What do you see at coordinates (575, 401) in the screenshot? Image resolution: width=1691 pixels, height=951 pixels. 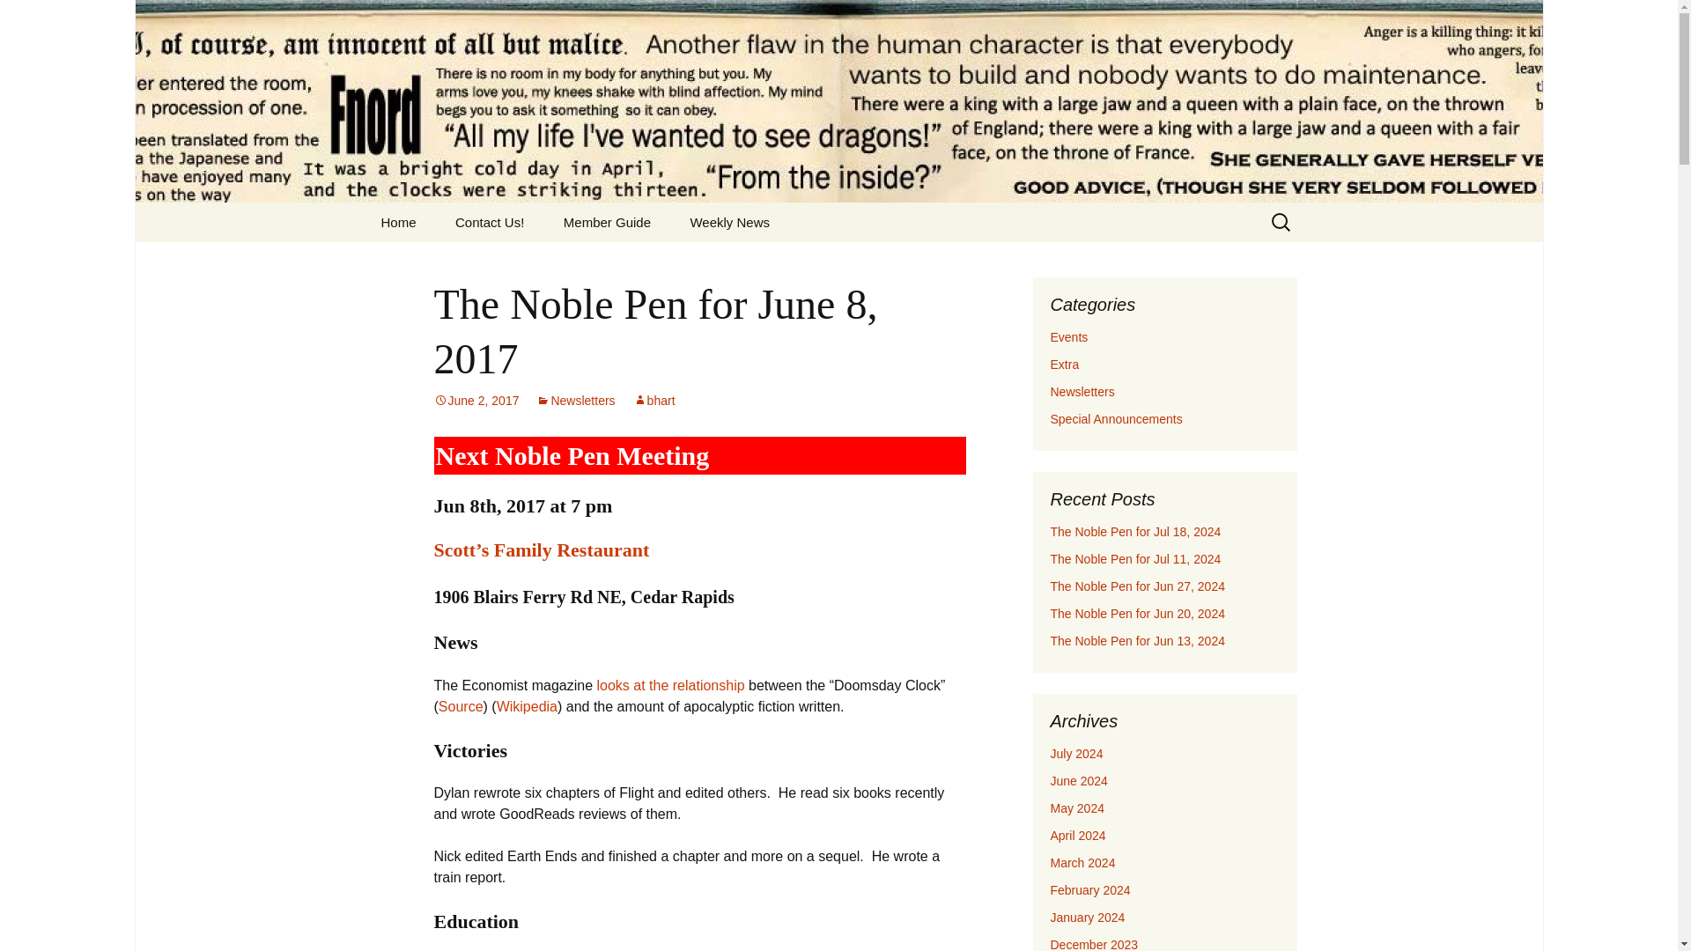 I see `Newsletters` at bounding box center [575, 401].